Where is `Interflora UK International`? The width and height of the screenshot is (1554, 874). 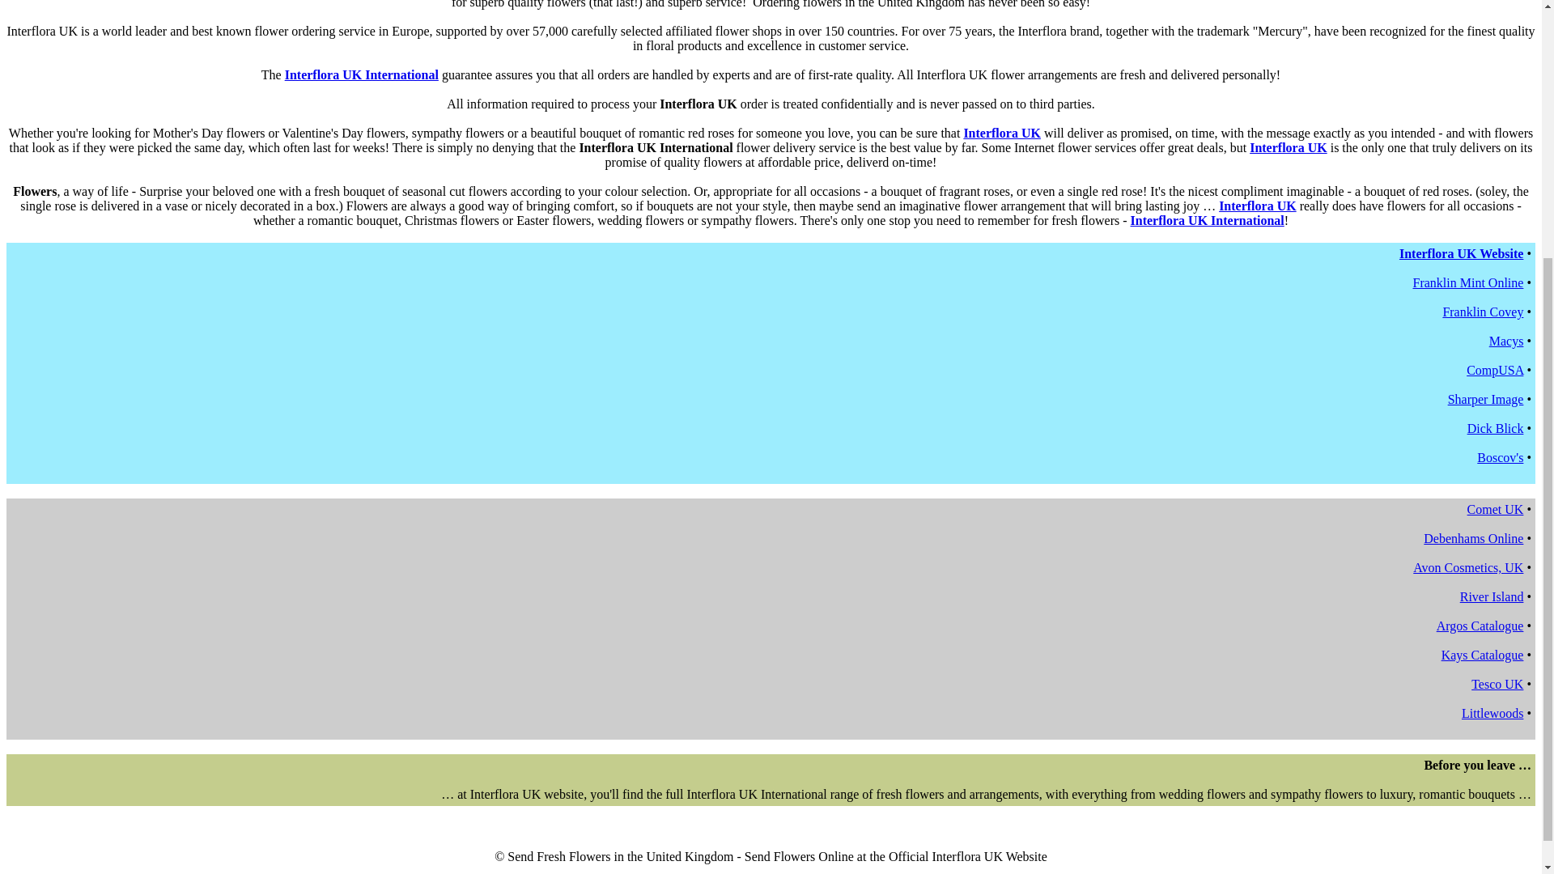
Interflora UK International is located at coordinates (361, 74).